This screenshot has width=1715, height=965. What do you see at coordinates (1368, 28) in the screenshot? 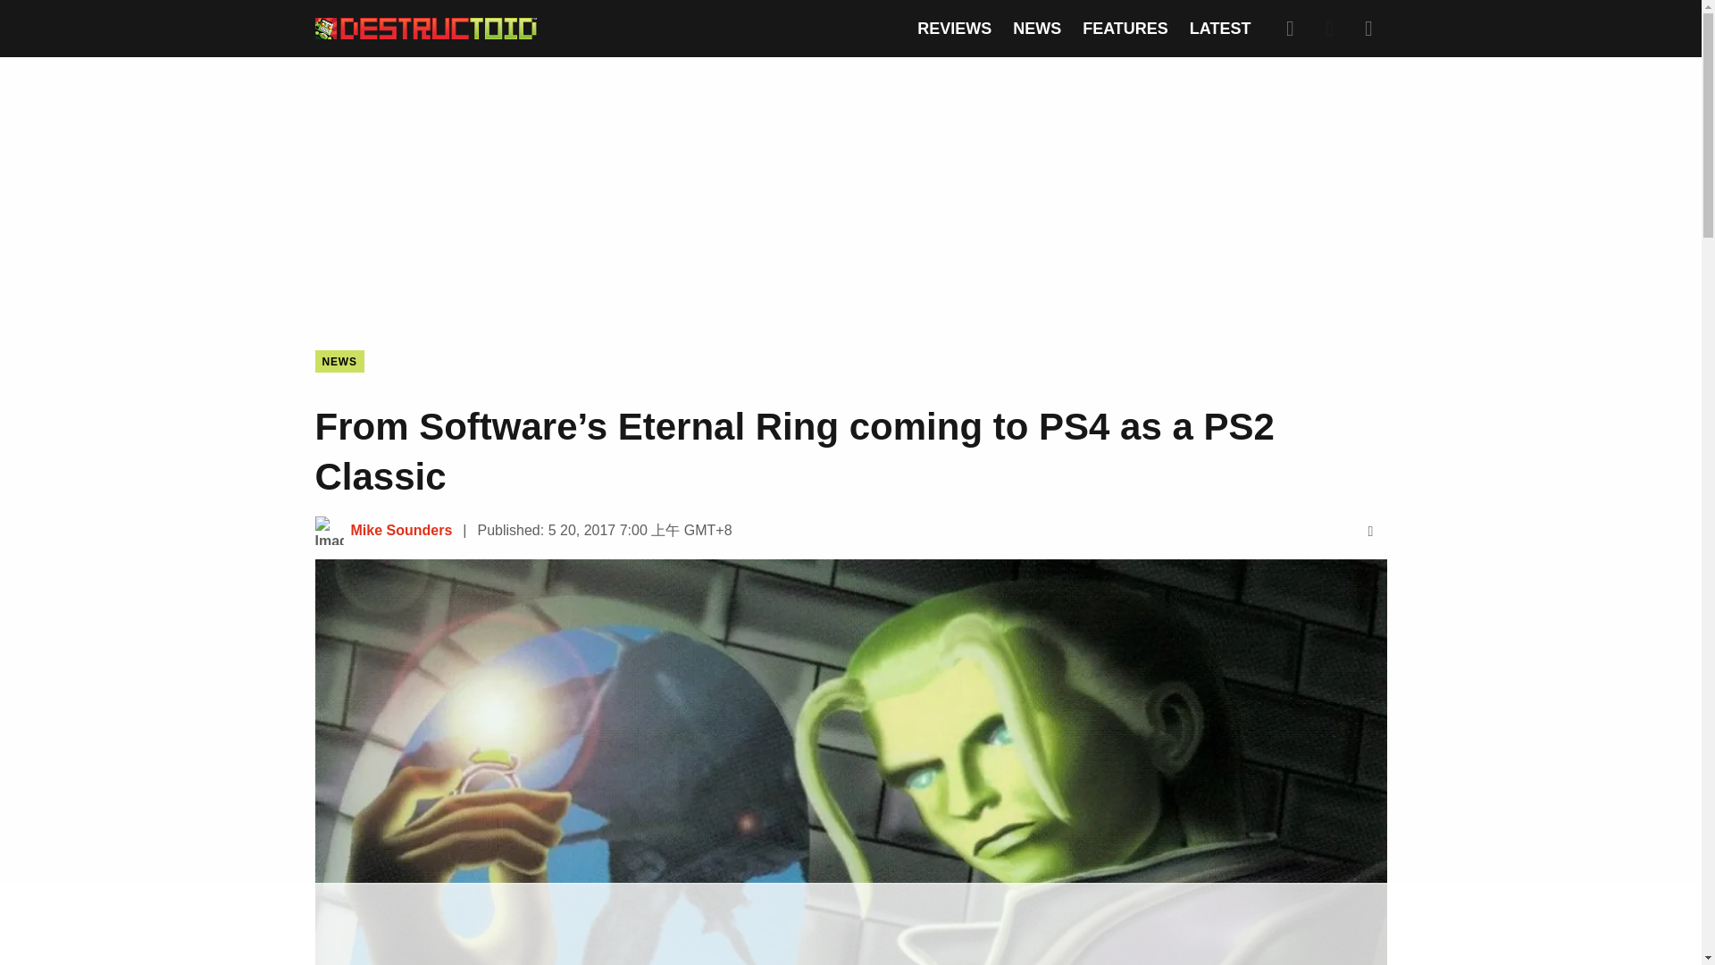
I see `Expand Menu` at bounding box center [1368, 28].